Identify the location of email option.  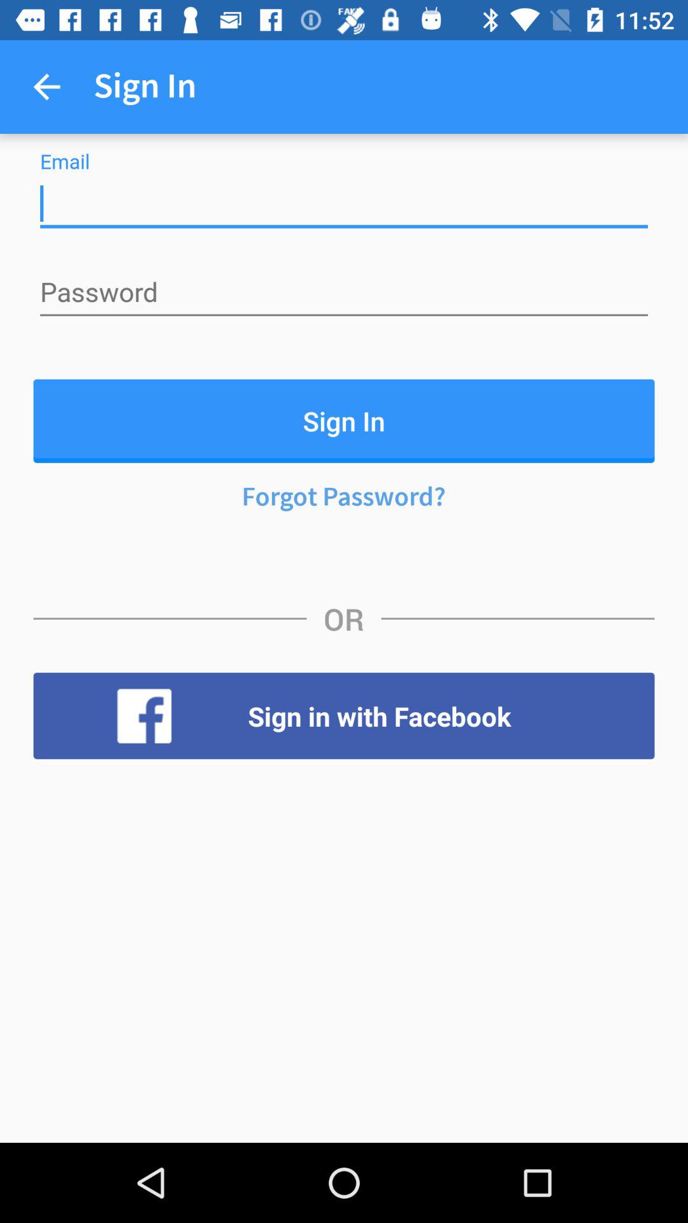
(344, 204).